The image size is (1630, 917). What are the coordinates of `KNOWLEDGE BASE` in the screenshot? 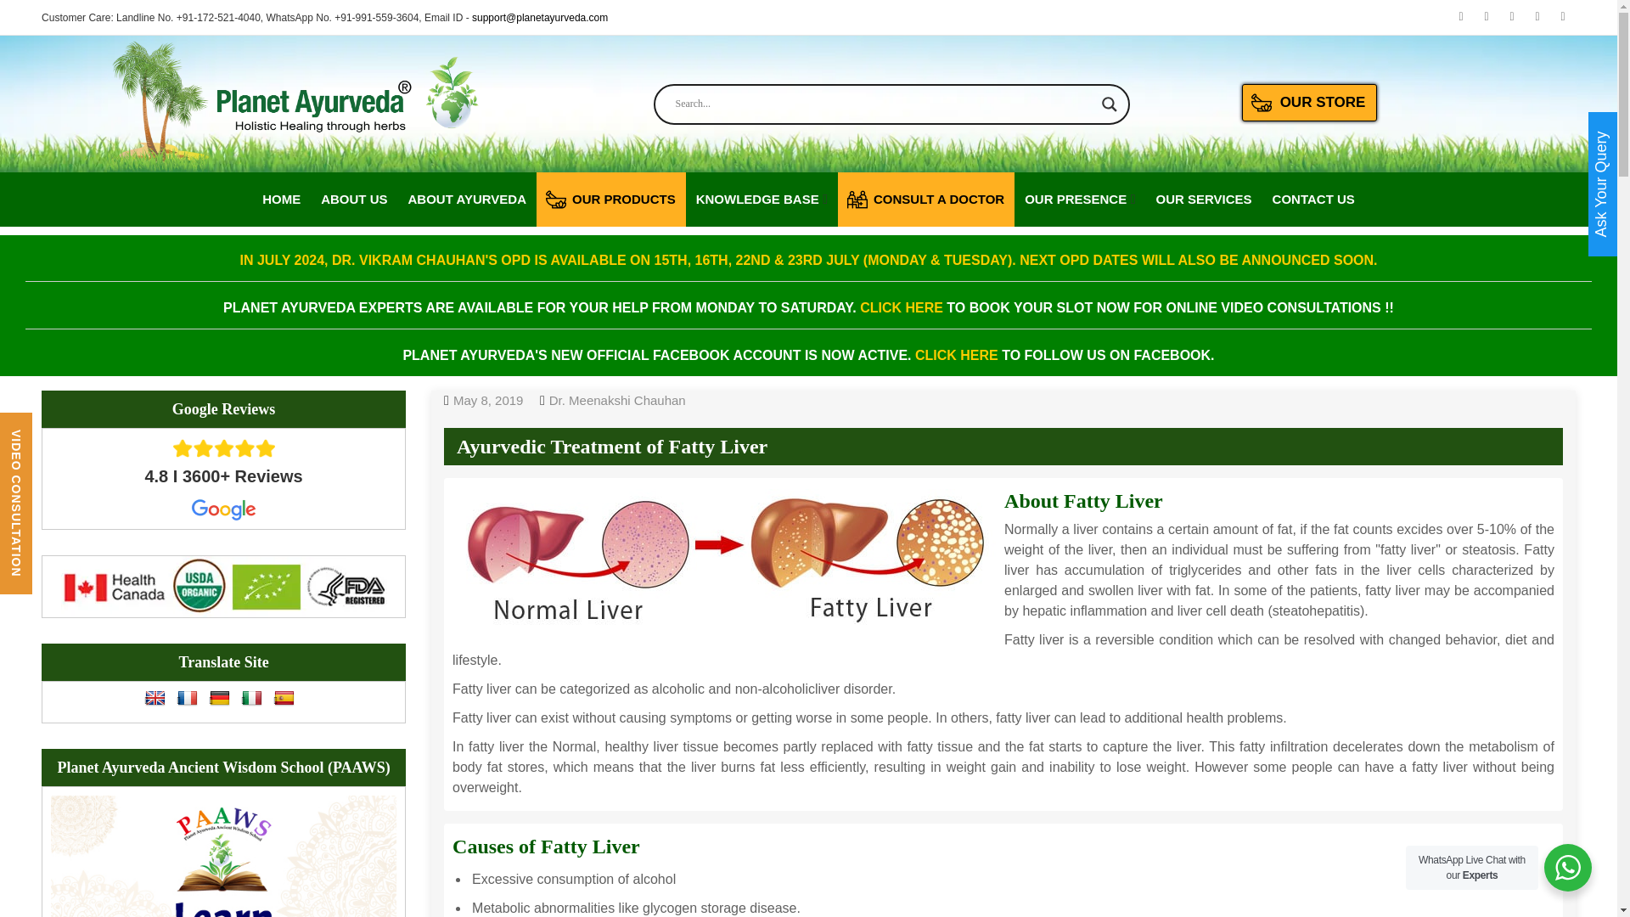 It's located at (757, 199).